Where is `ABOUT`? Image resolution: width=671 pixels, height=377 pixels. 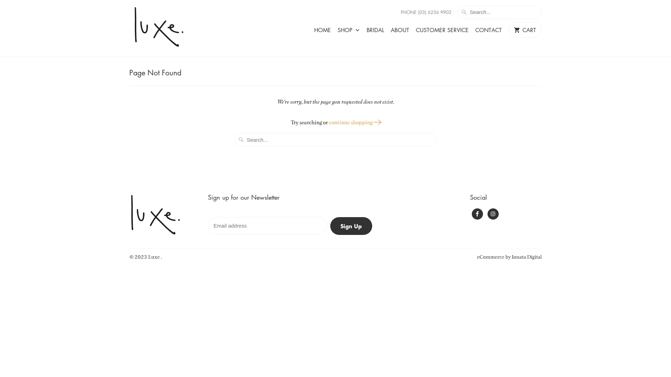 ABOUT is located at coordinates (400, 32).